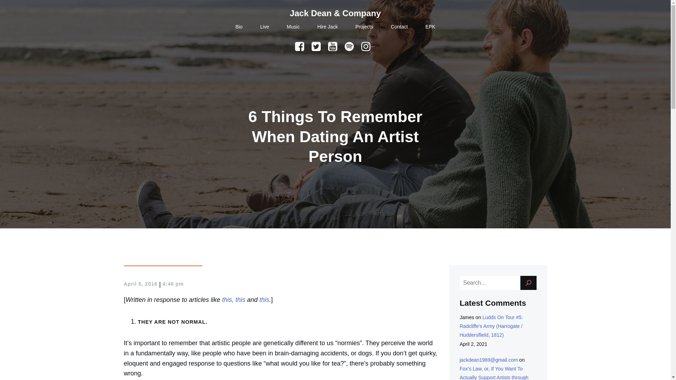 Image resolution: width=676 pixels, height=380 pixels. I want to click on this, so click(240, 300).